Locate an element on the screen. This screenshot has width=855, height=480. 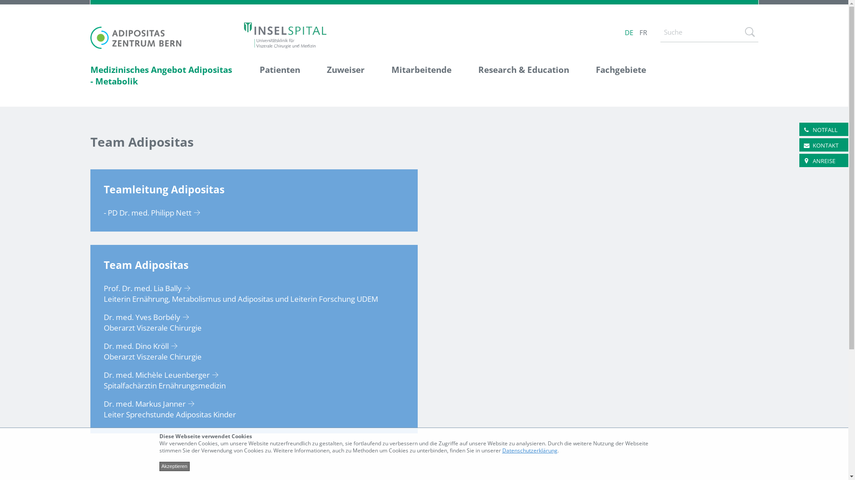
Patienten is located at coordinates (280, 76).